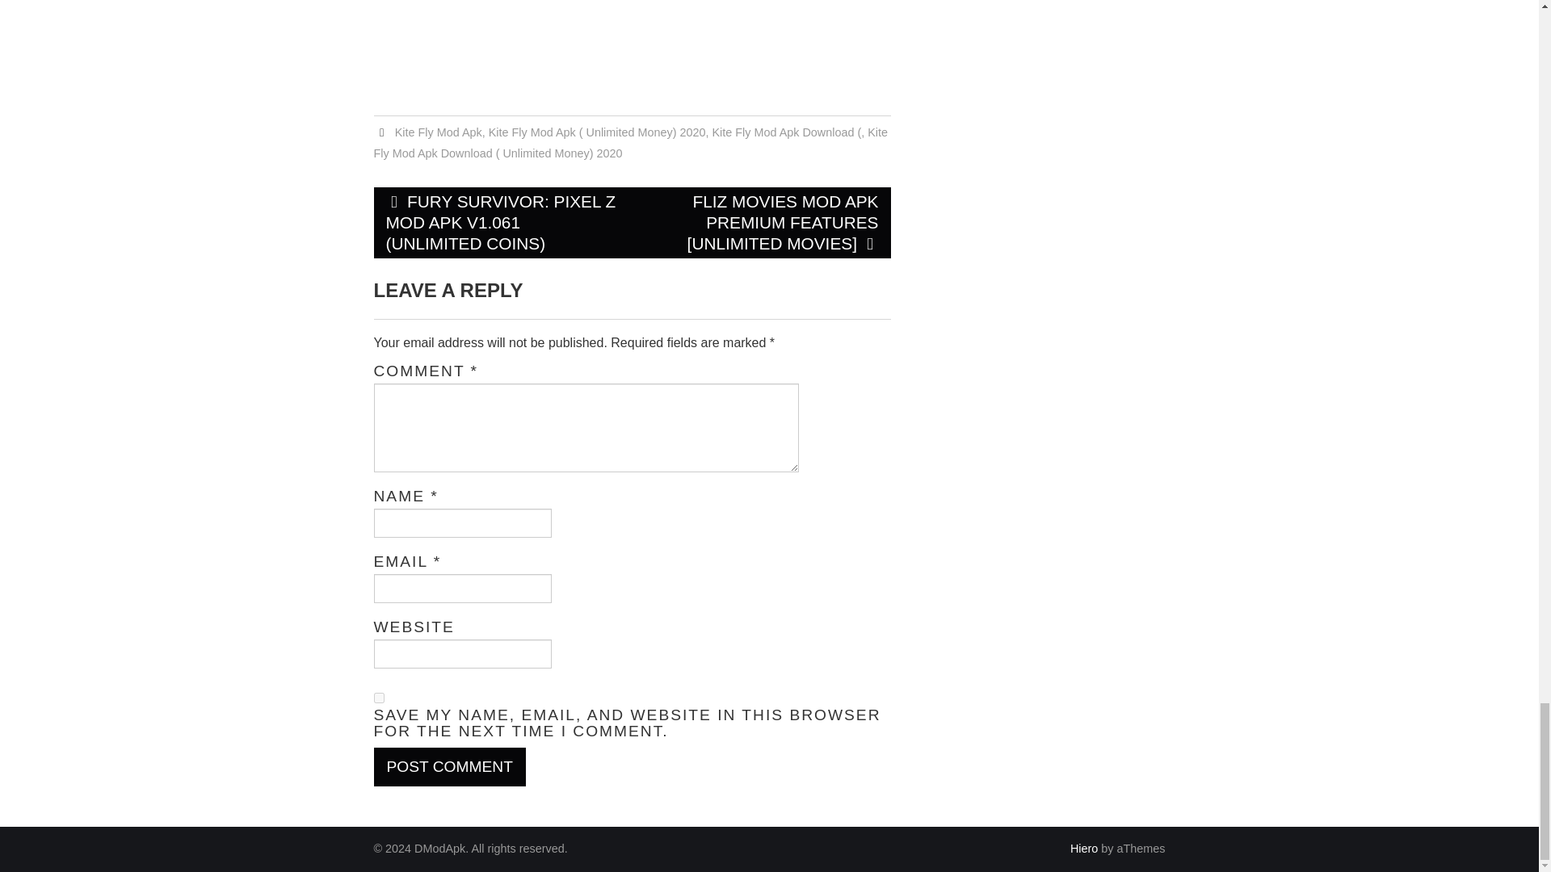 The height and width of the screenshot is (872, 1551). Describe the element at coordinates (378, 698) in the screenshot. I see `yes` at that location.